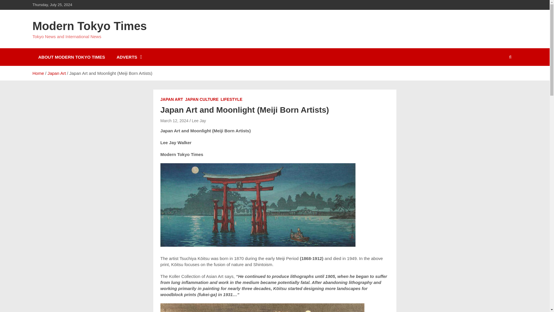 This screenshot has width=554, height=312. Describe the element at coordinates (57, 73) in the screenshot. I see `Japan Art` at that location.